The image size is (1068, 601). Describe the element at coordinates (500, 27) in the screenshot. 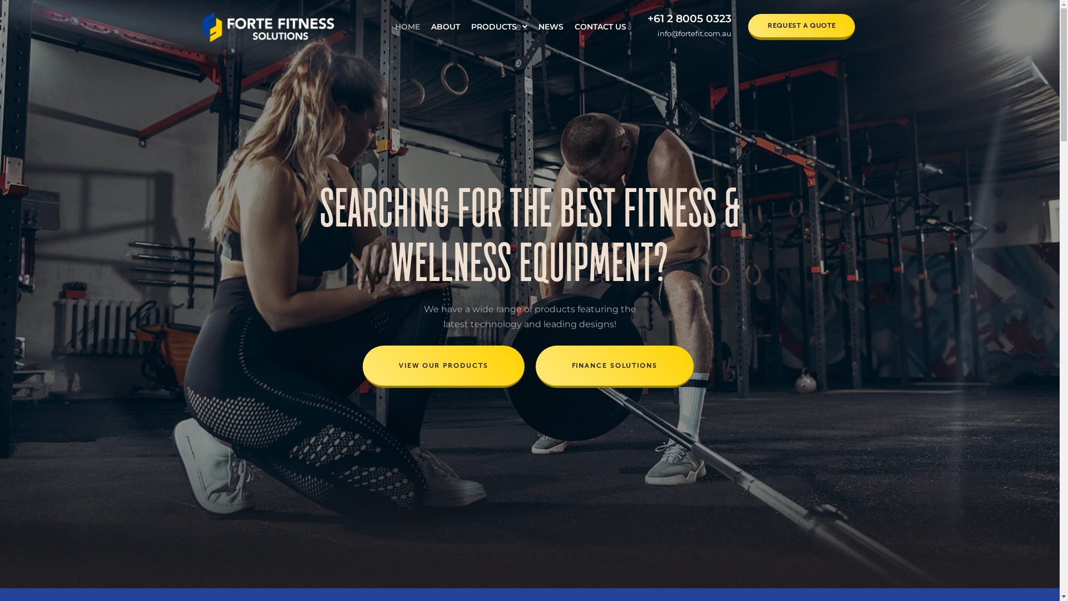

I see `PRODUCTS` at that location.